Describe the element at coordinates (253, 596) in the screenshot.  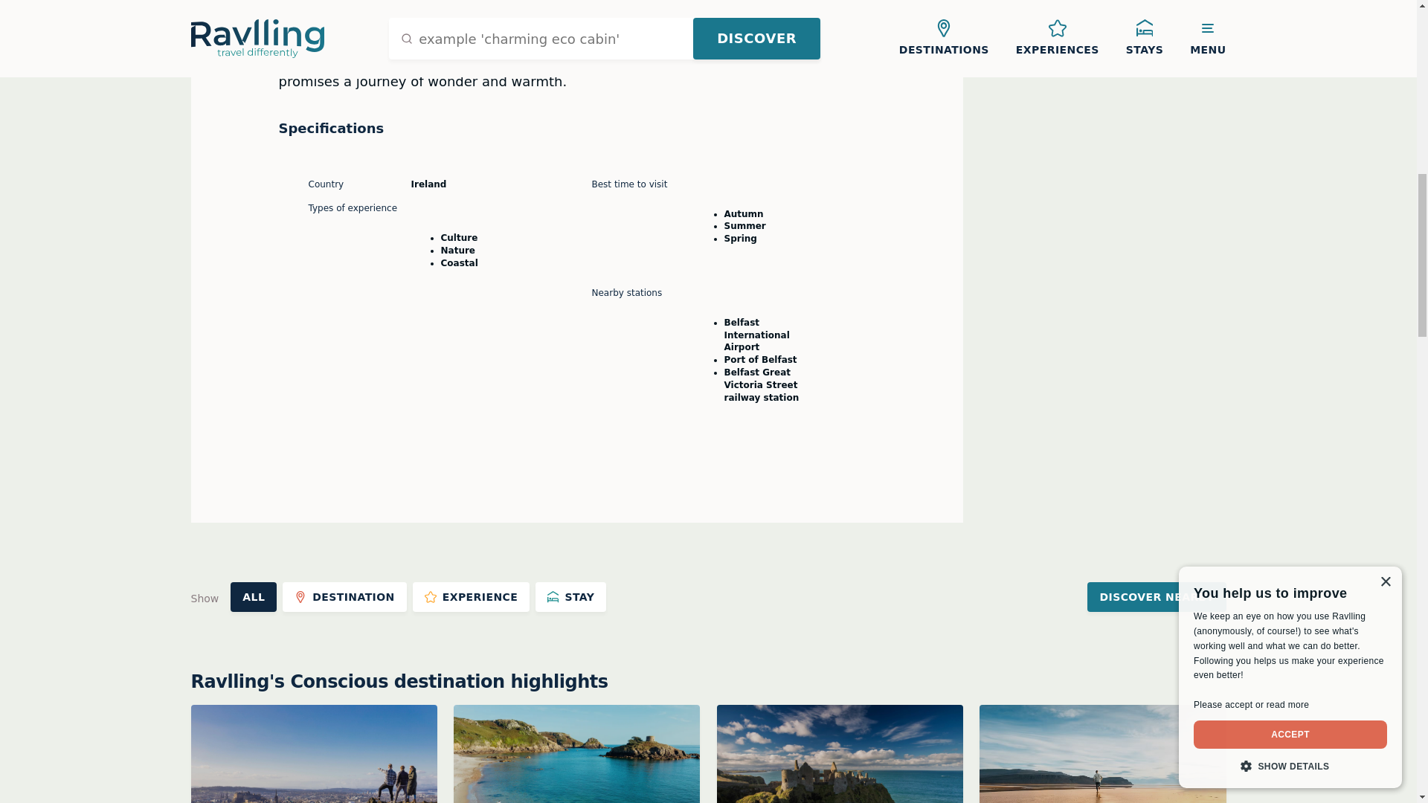
I see `Sightseeing in the cobbled roads of Edinburgh` at that location.